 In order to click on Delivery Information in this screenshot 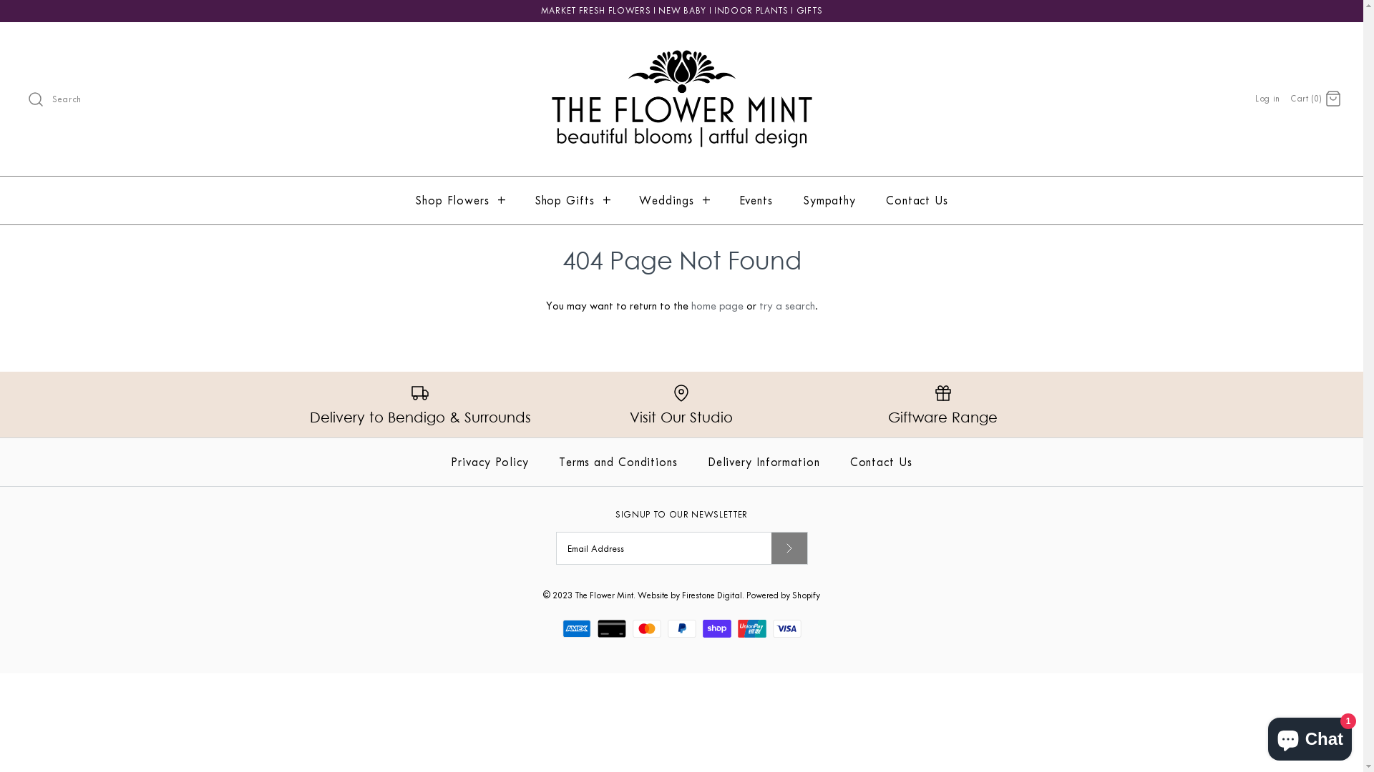, I will do `click(764, 462)`.